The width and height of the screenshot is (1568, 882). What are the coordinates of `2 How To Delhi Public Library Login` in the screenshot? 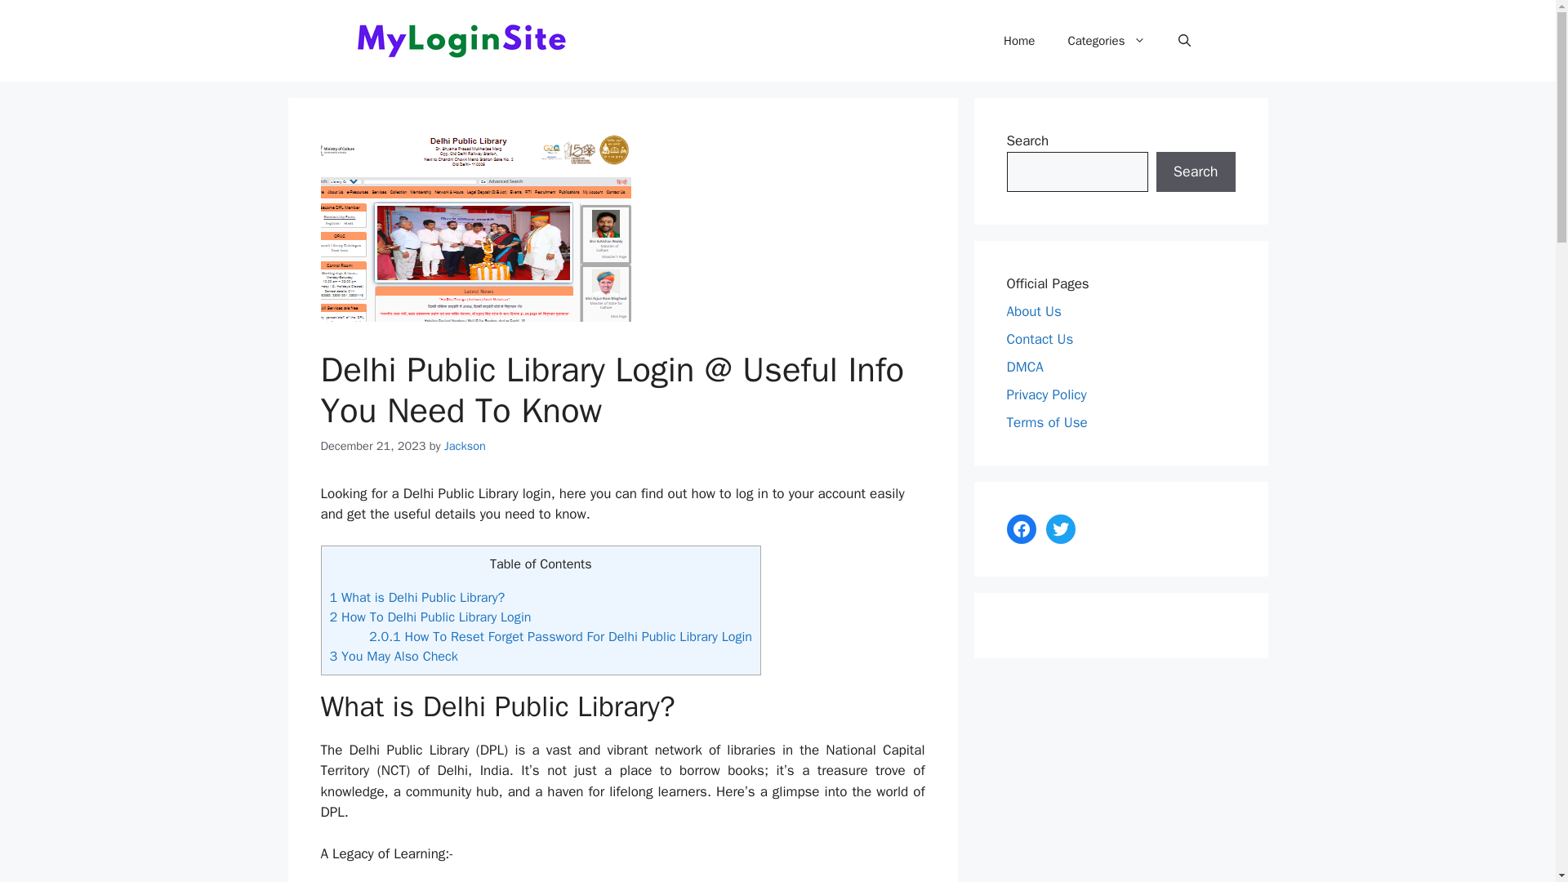 It's located at (430, 617).